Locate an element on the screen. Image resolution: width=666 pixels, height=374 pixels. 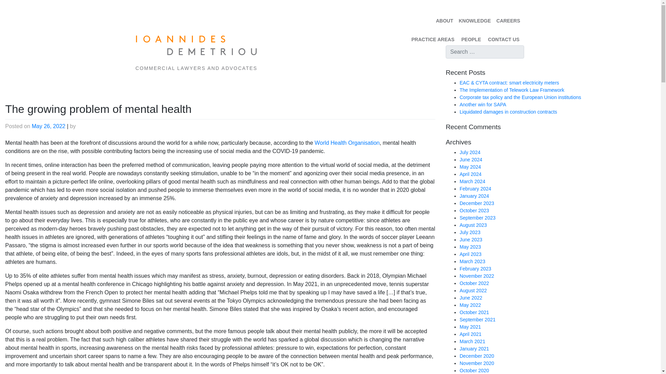
Search is located at coordinates (13, 6).